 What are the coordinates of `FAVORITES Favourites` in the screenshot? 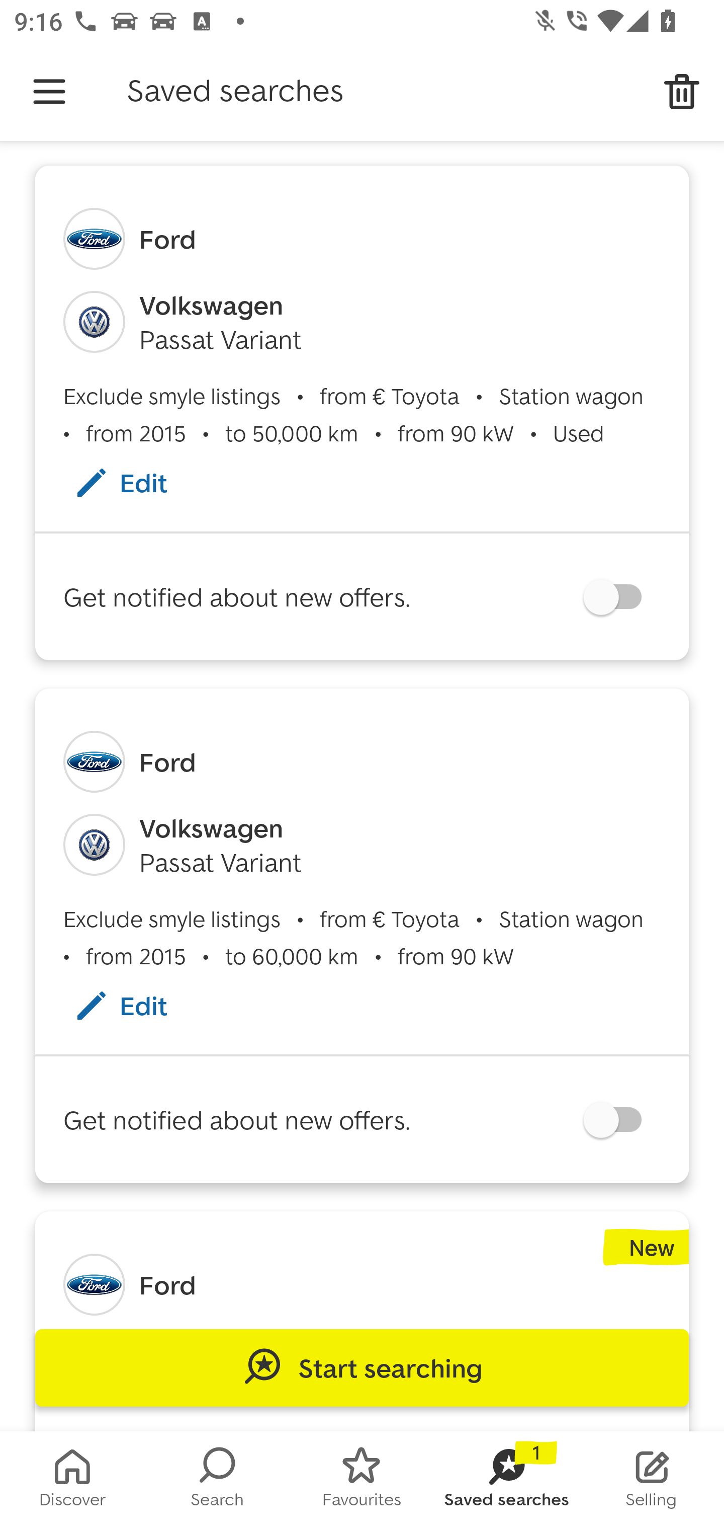 It's located at (362, 1481).